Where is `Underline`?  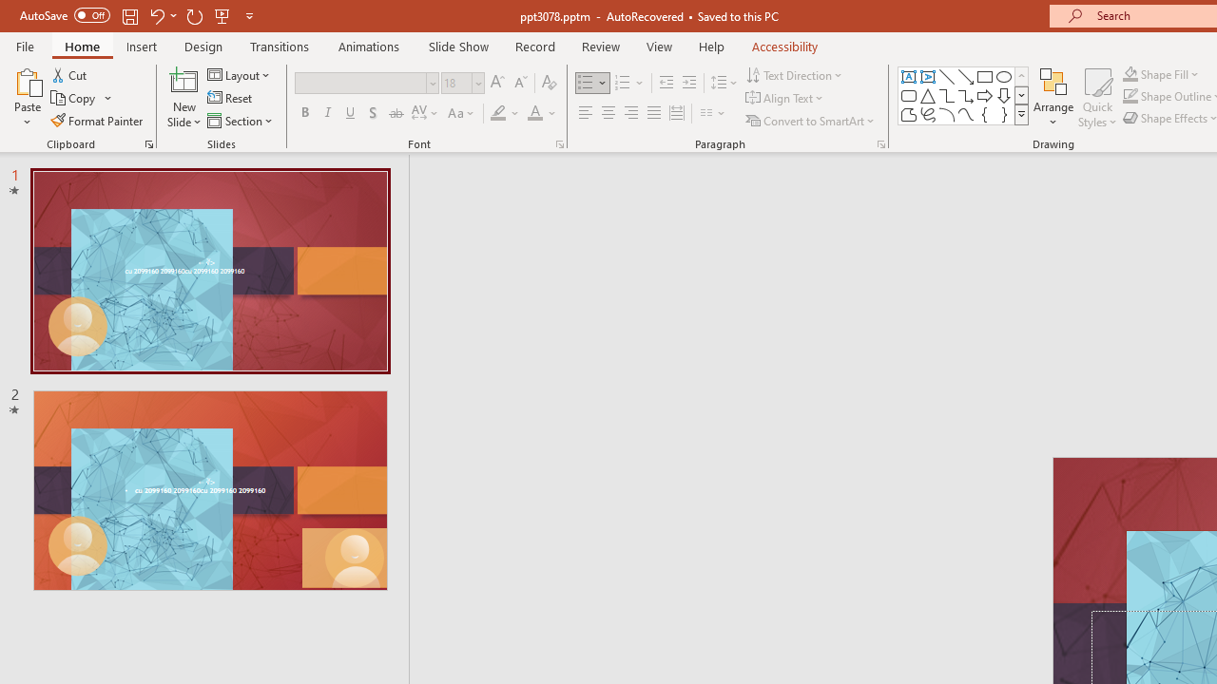 Underline is located at coordinates (351, 114).